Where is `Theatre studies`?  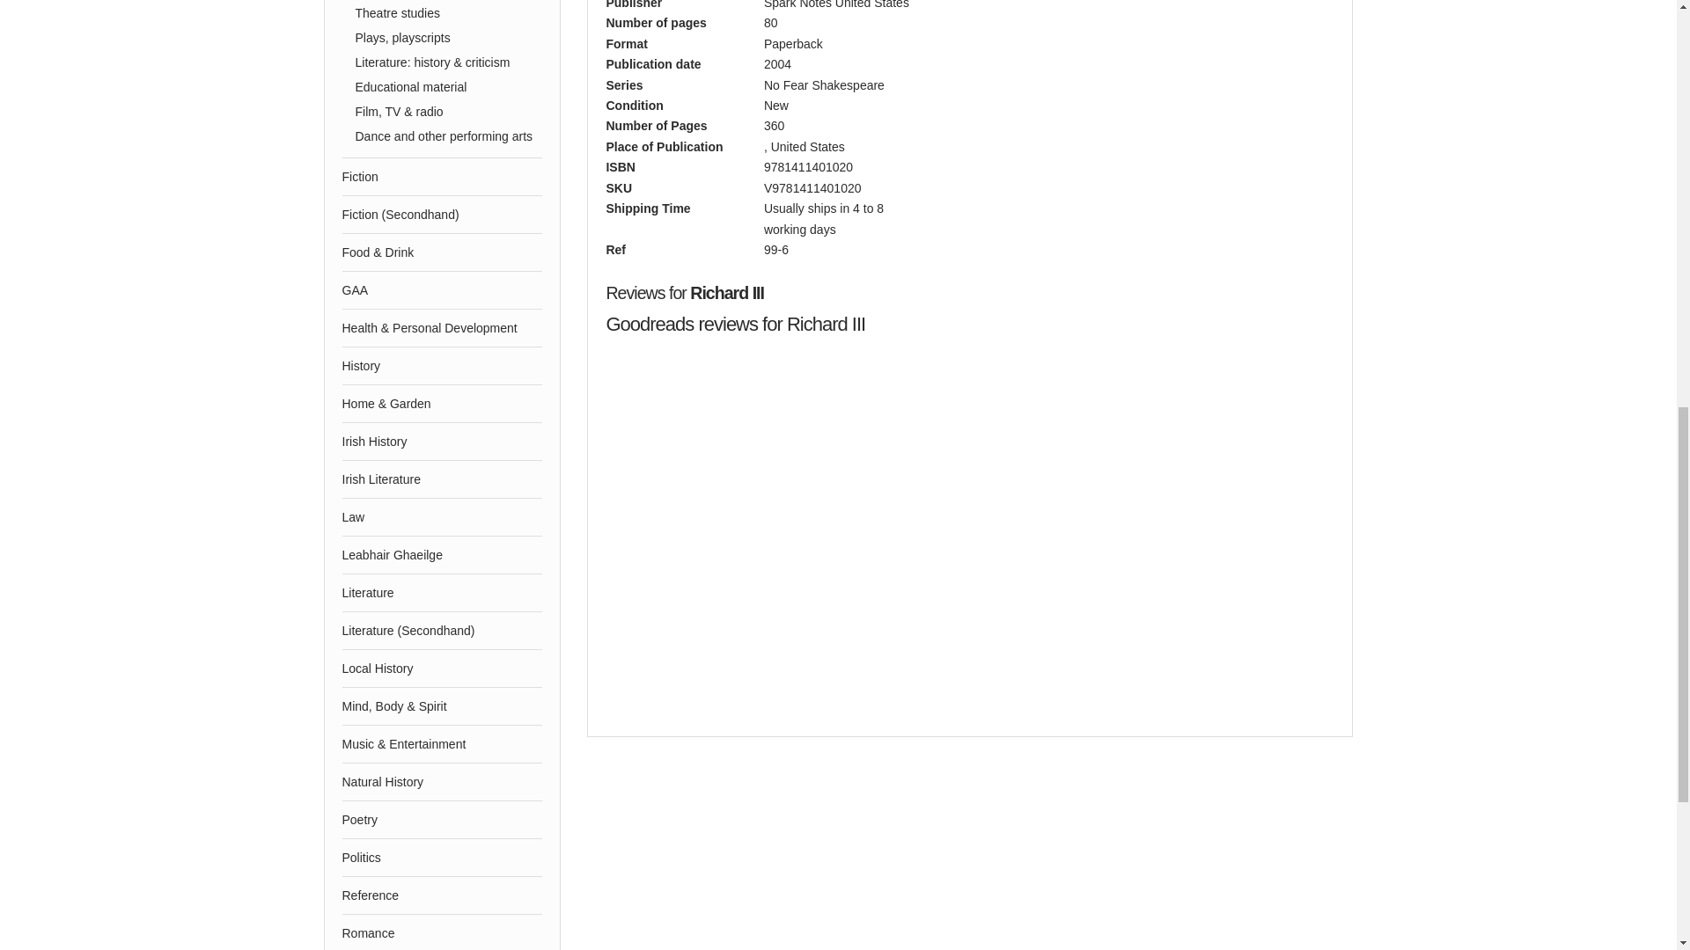 Theatre studies is located at coordinates (449, 12).